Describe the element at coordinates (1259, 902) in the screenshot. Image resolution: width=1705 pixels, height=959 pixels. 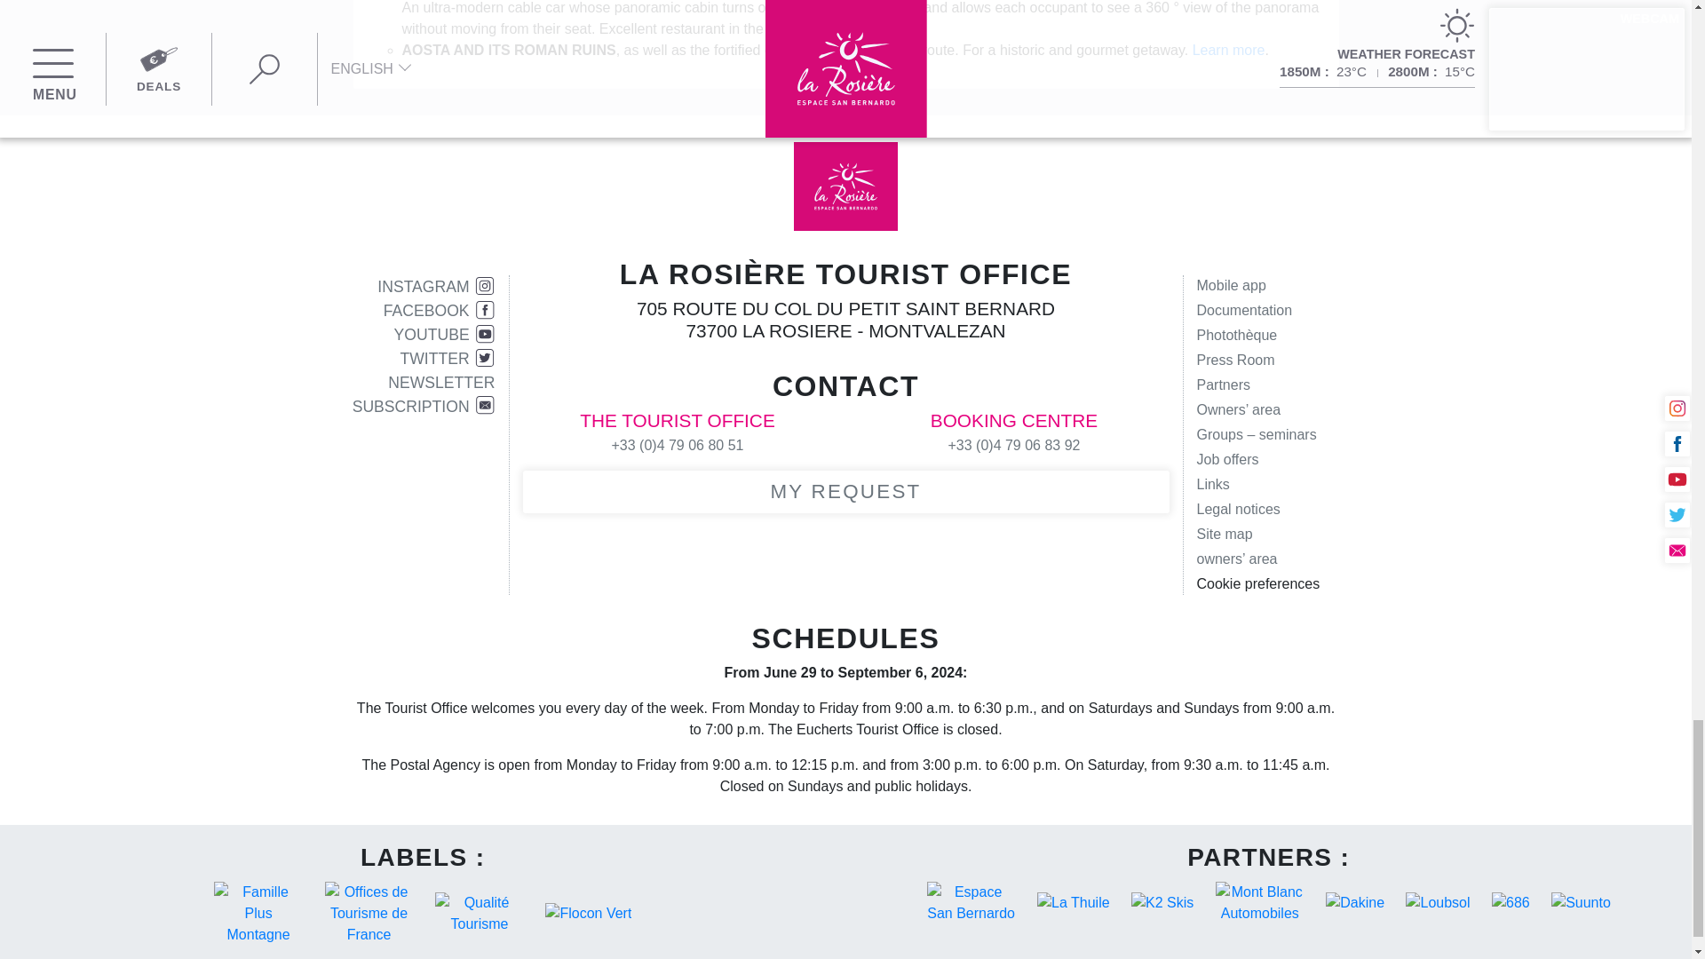
I see `Mont Blanc Automobiles` at that location.